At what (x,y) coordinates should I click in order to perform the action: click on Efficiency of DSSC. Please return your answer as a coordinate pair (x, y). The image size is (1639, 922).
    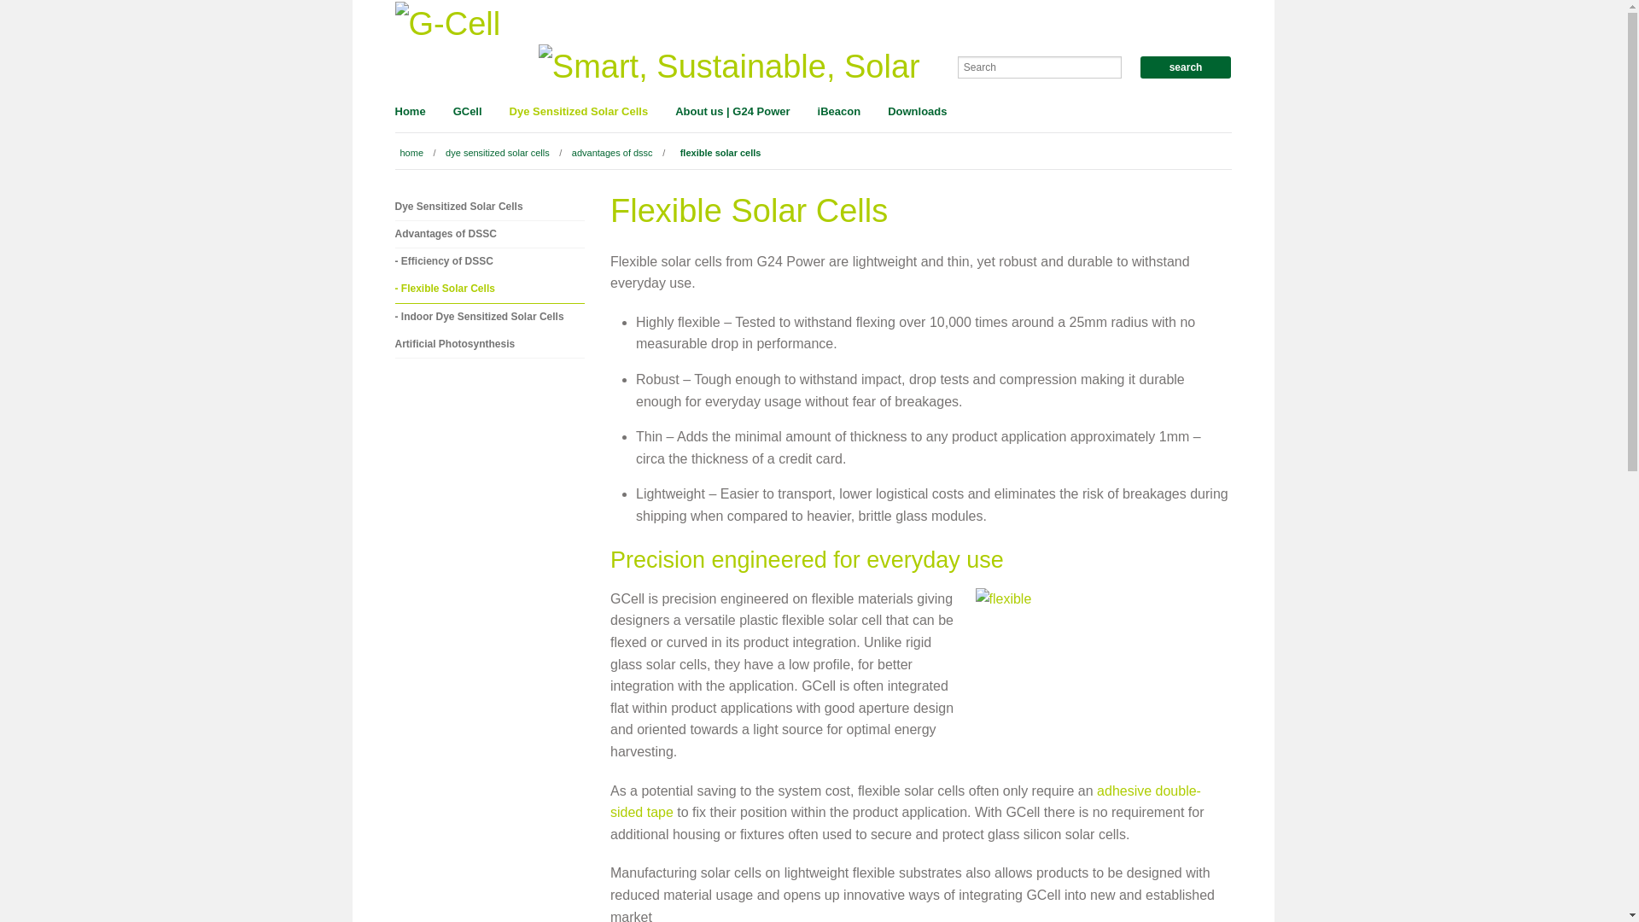
    Looking at the image, I should click on (490, 261).